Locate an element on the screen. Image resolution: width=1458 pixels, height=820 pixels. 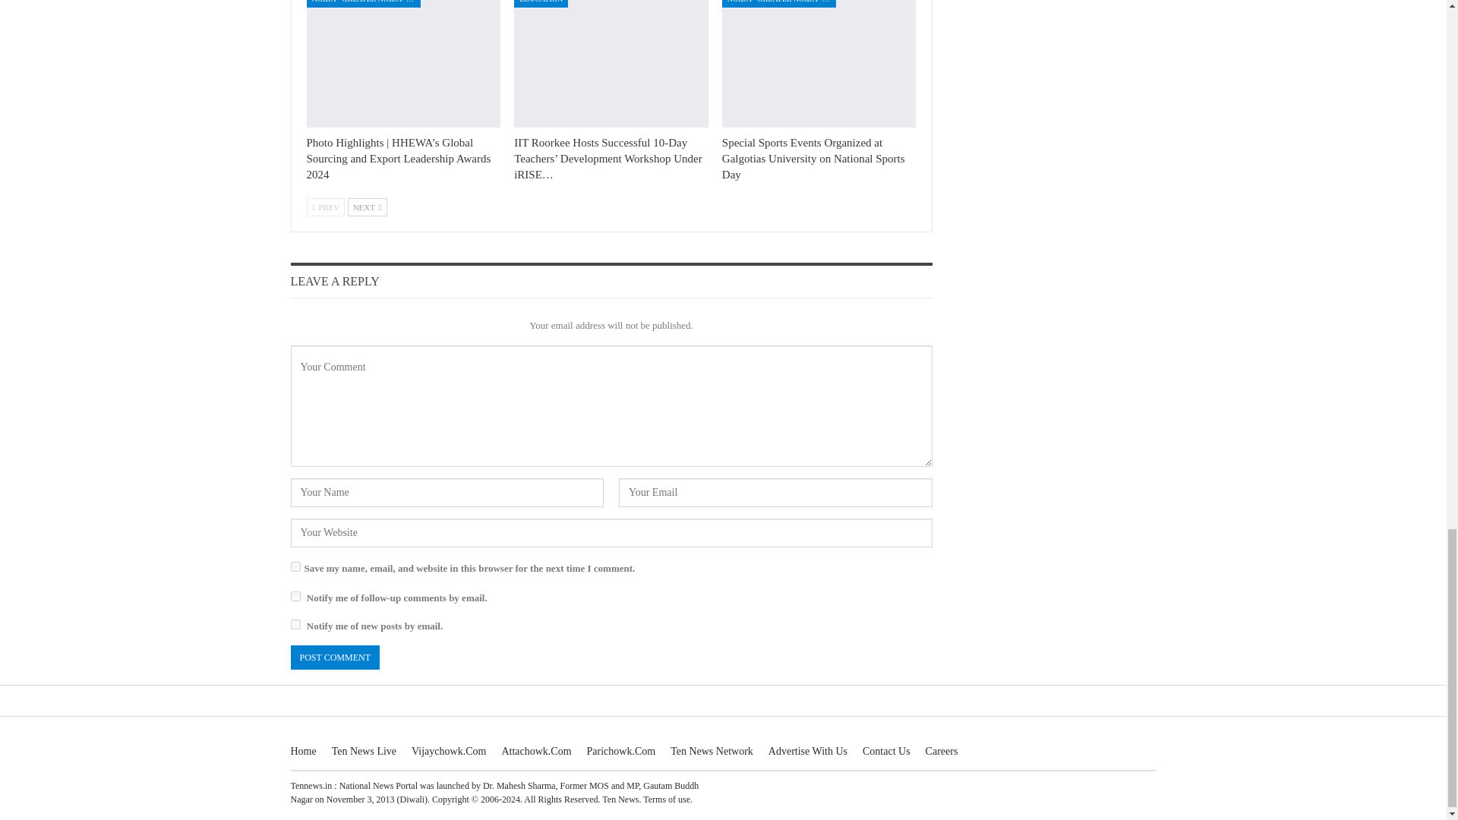
yes is located at coordinates (295, 566).